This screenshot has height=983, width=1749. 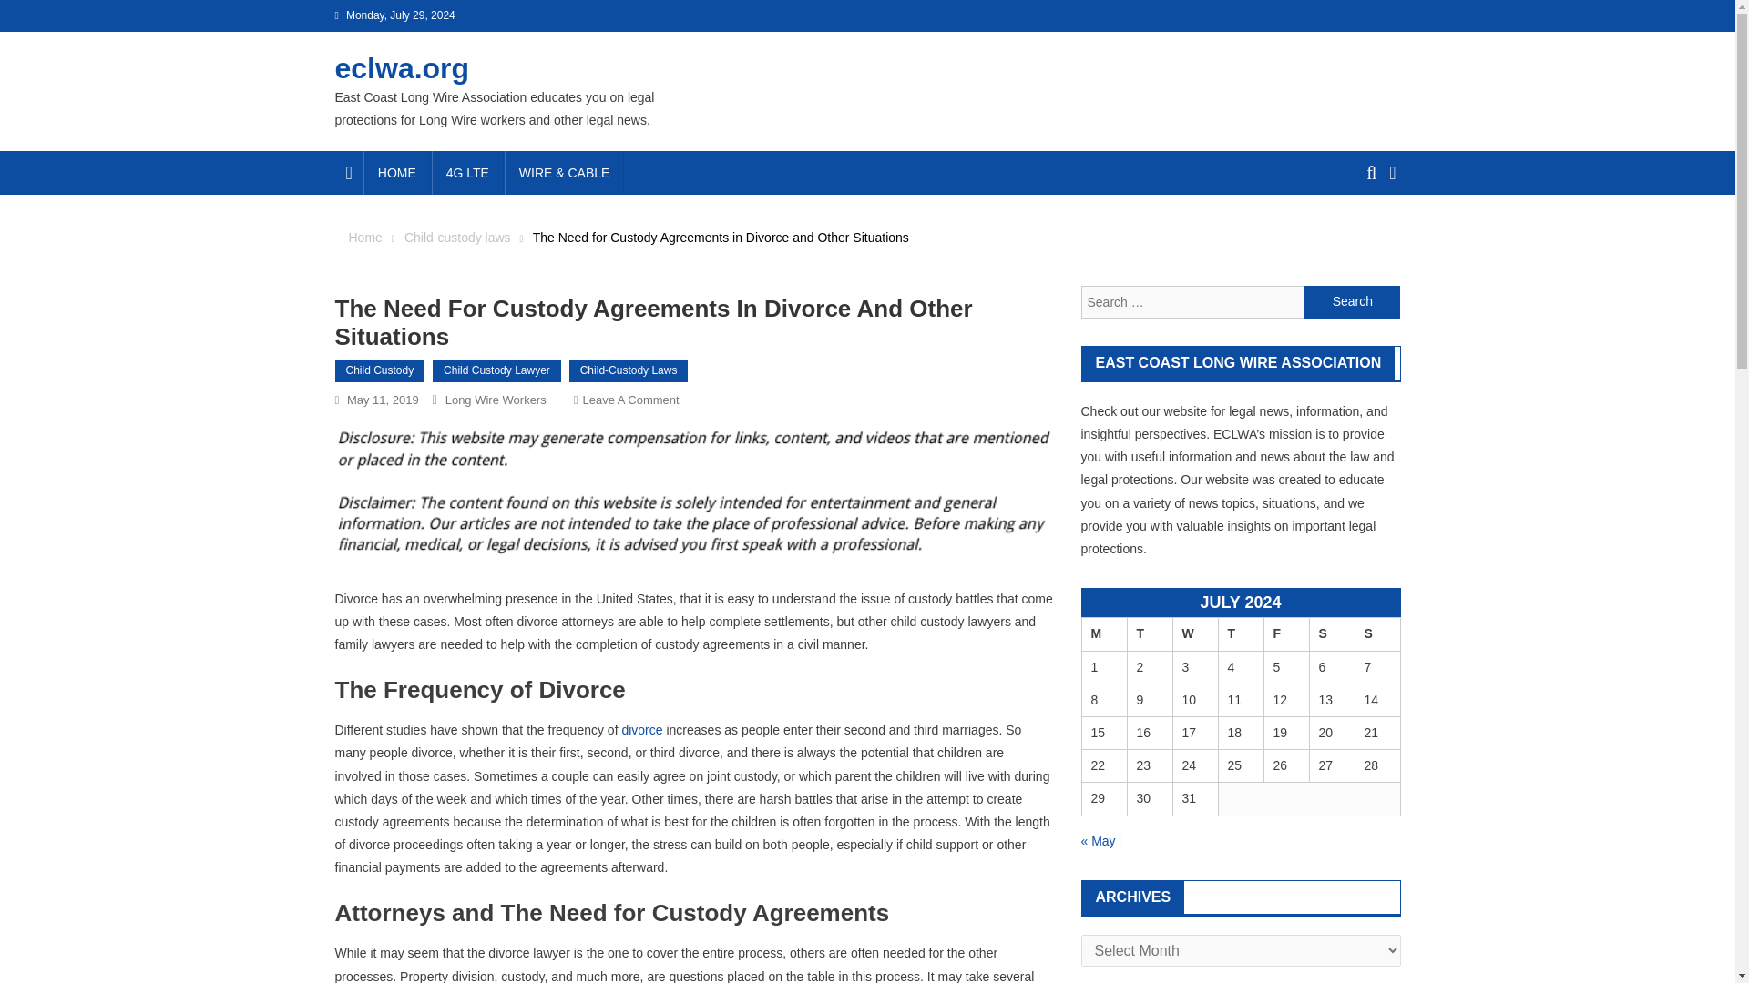 I want to click on Thursday, so click(x=1240, y=633).